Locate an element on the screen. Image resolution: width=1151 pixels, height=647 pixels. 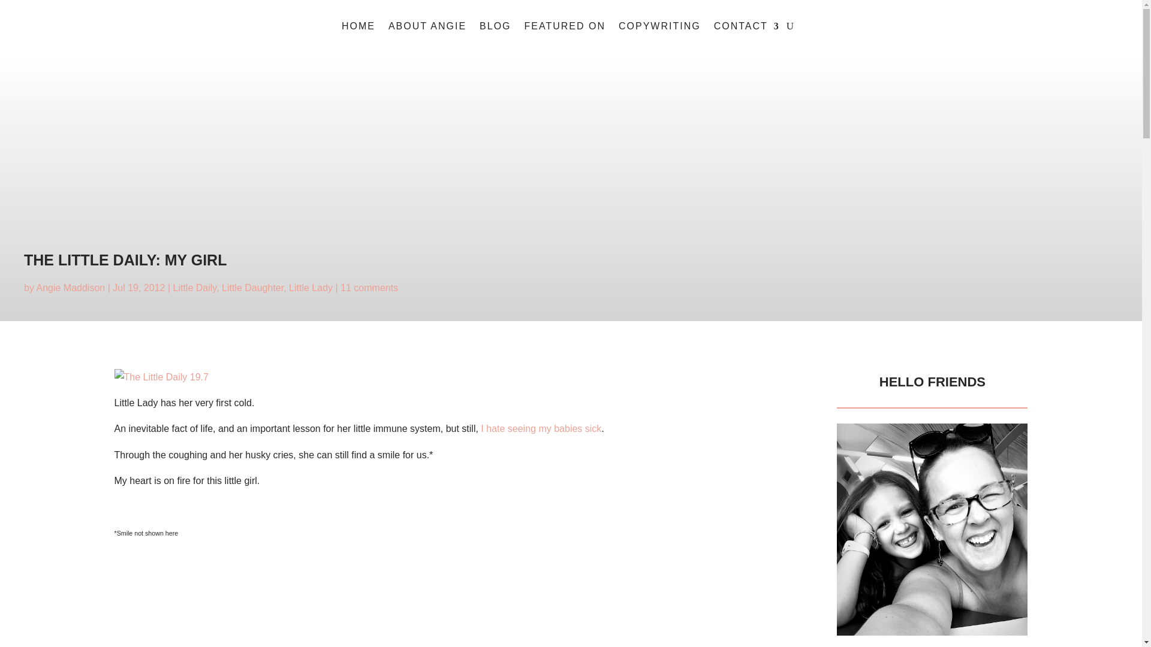
CONTACT is located at coordinates (747, 29).